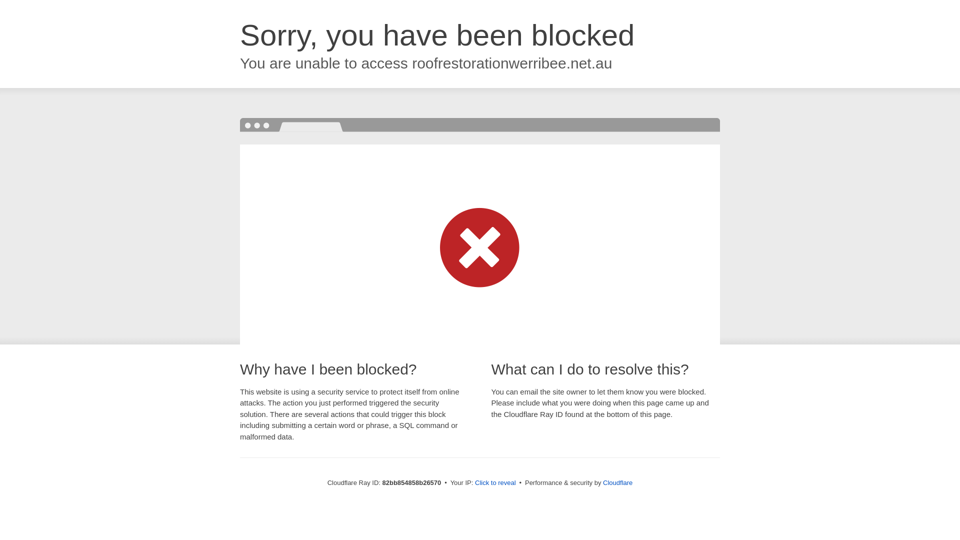 The width and height of the screenshot is (960, 540). Describe the element at coordinates (618, 483) in the screenshot. I see `Cloudflare` at that location.